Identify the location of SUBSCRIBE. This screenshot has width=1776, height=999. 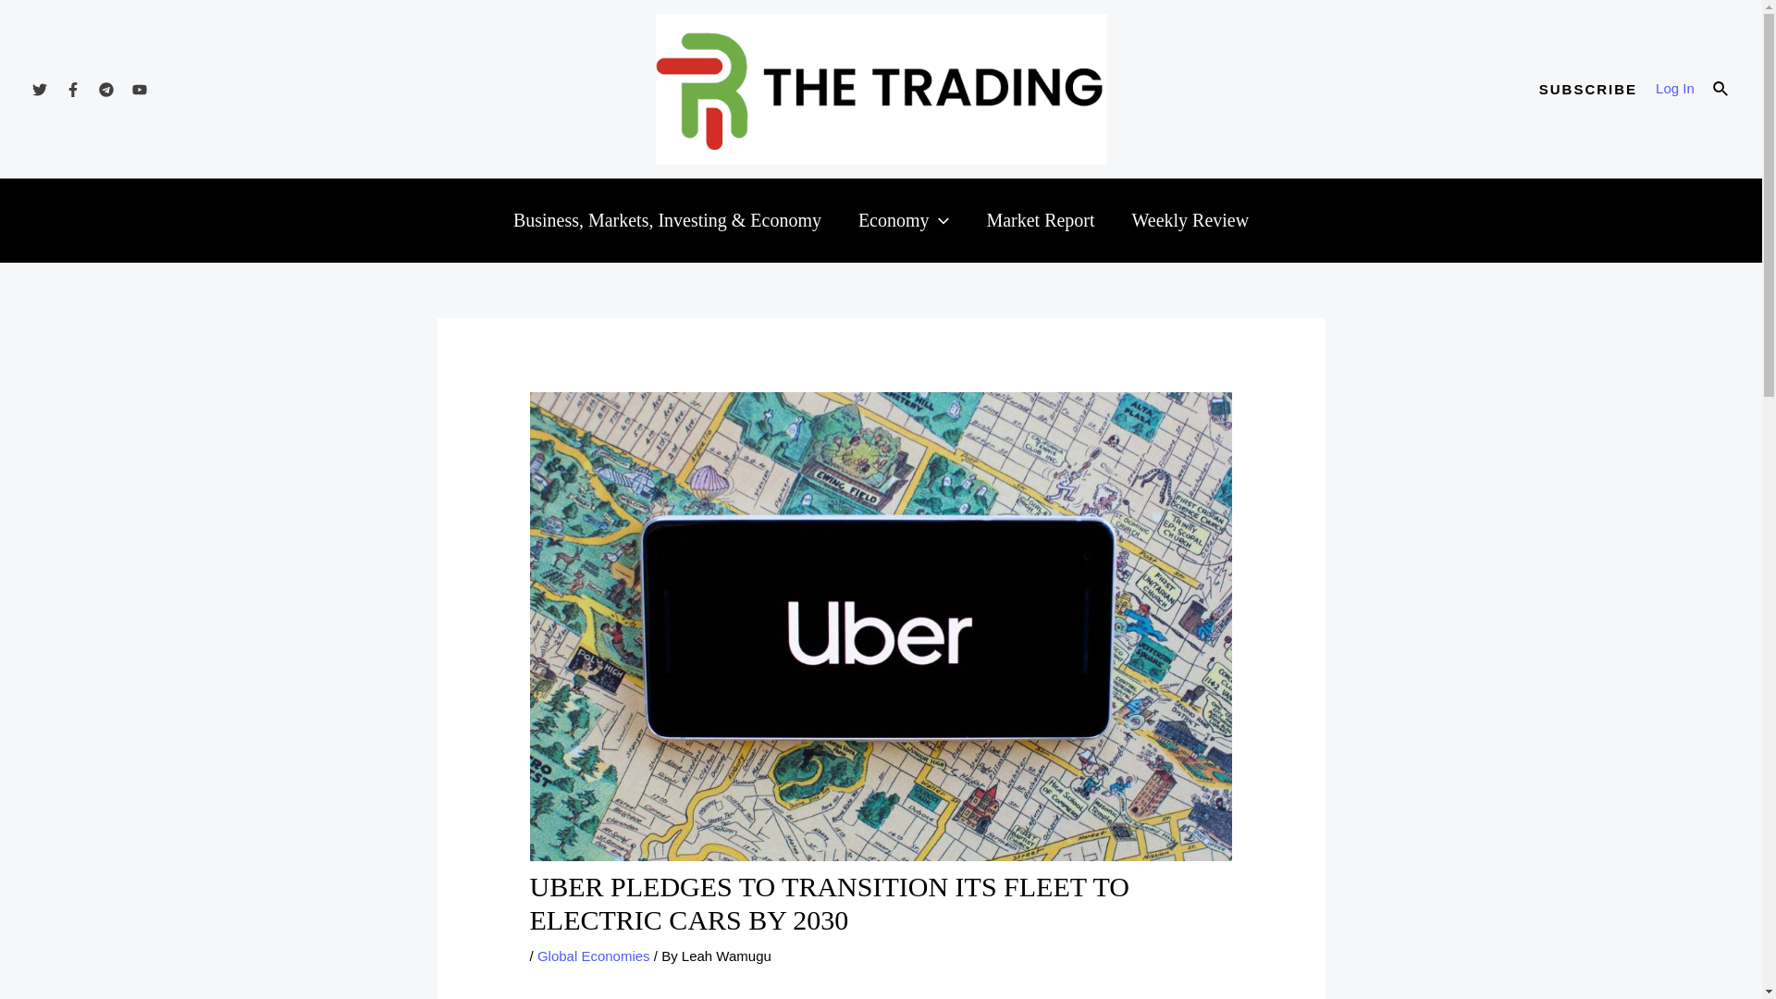
(1588, 89).